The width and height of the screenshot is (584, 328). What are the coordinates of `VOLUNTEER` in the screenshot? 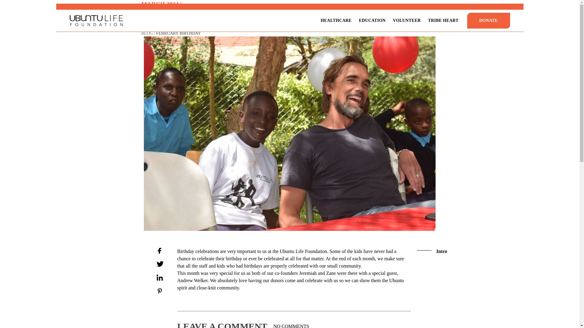 It's located at (407, 21).